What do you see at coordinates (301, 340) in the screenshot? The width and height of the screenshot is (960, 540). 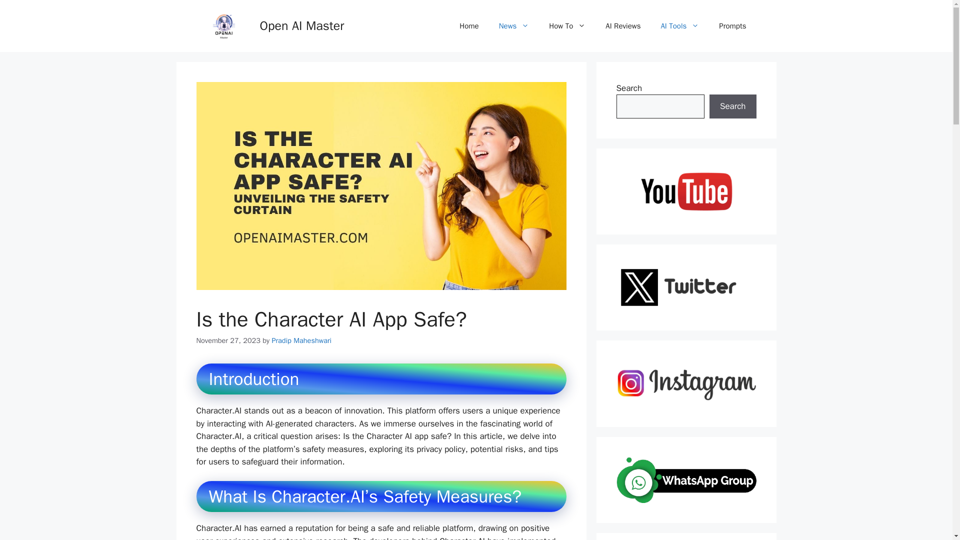 I see `View all posts by Pradip Maheshwari` at bounding box center [301, 340].